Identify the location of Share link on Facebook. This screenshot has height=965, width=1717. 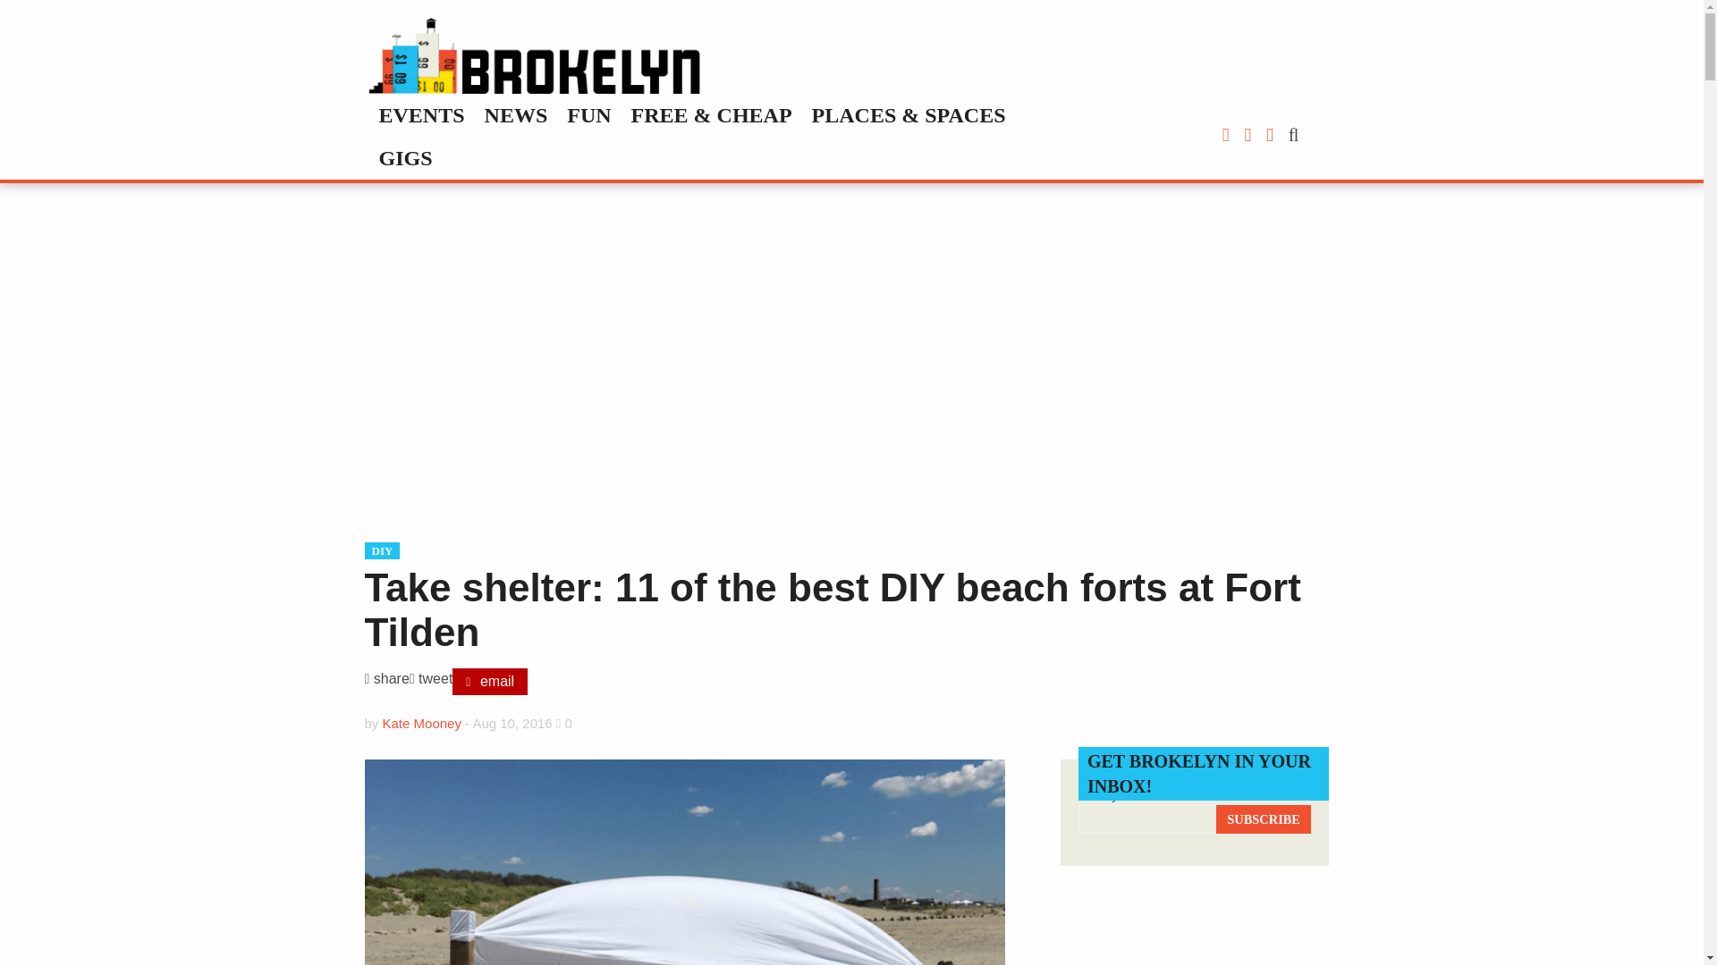
(386, 681).